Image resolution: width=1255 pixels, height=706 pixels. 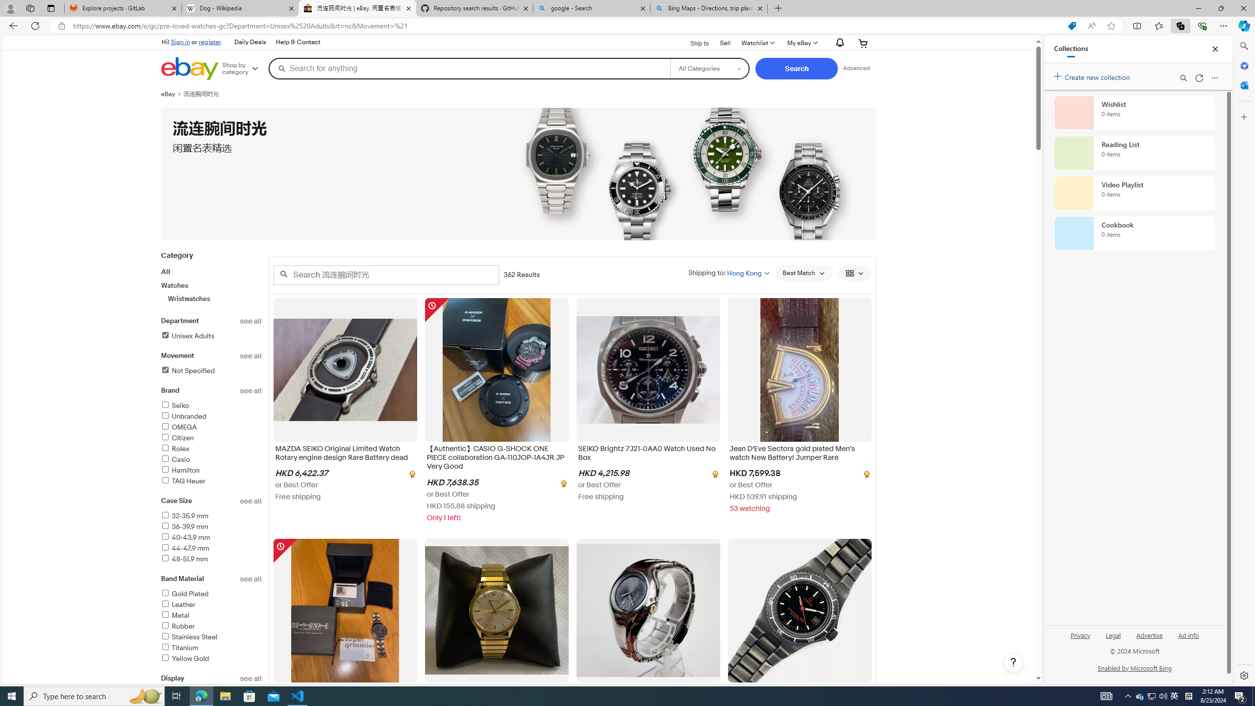 What do you see at coordinates (1091, 26) in the screenshot?
I see `Read aloud this page (Ctrl+Shift+U)` at bounding box center [1091, 26].